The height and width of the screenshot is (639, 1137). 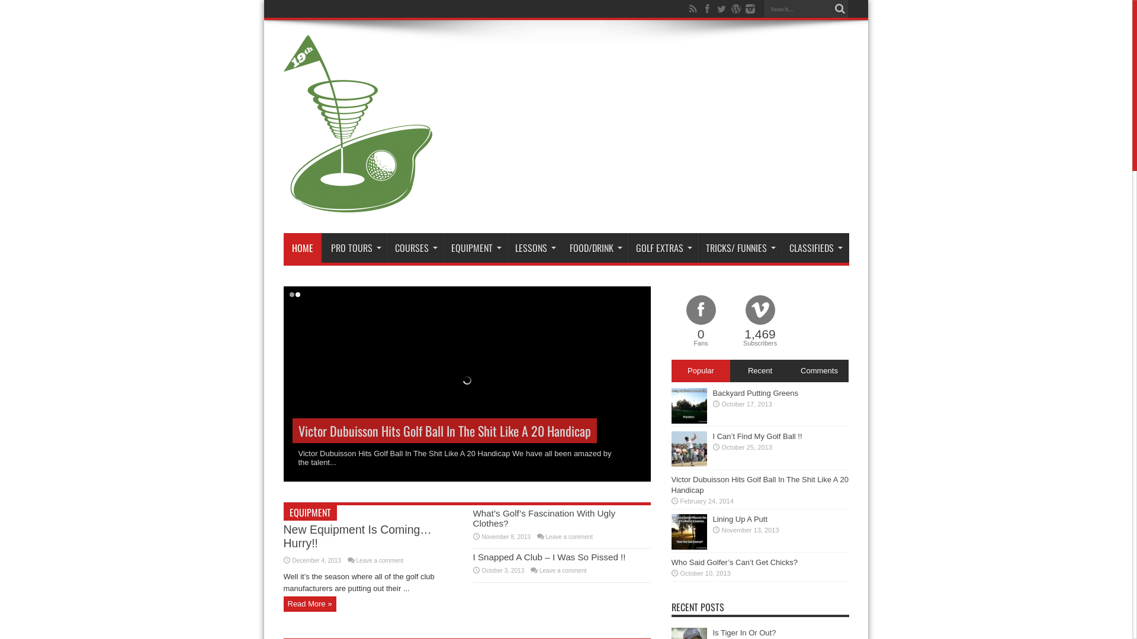 What do you see at coordinates (814, 248) in the screenshot?
I see `CLASSIFIEDS` at bounding box center [814, 248].